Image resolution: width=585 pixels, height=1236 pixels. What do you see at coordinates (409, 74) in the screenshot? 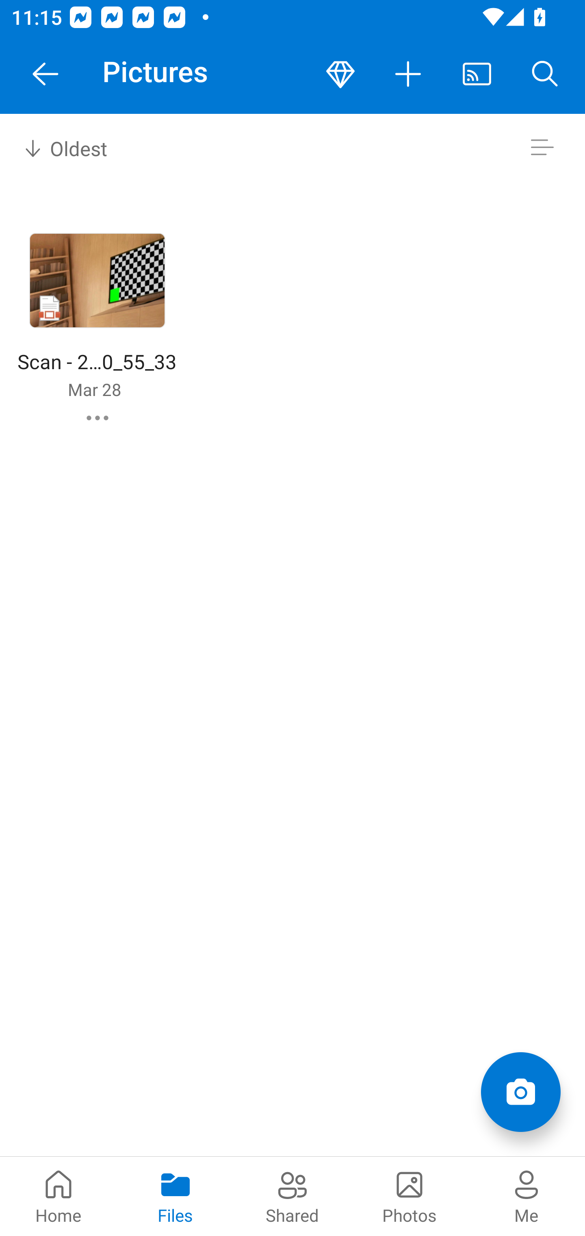
I see `More actions button` at bounding box center [409, 74].